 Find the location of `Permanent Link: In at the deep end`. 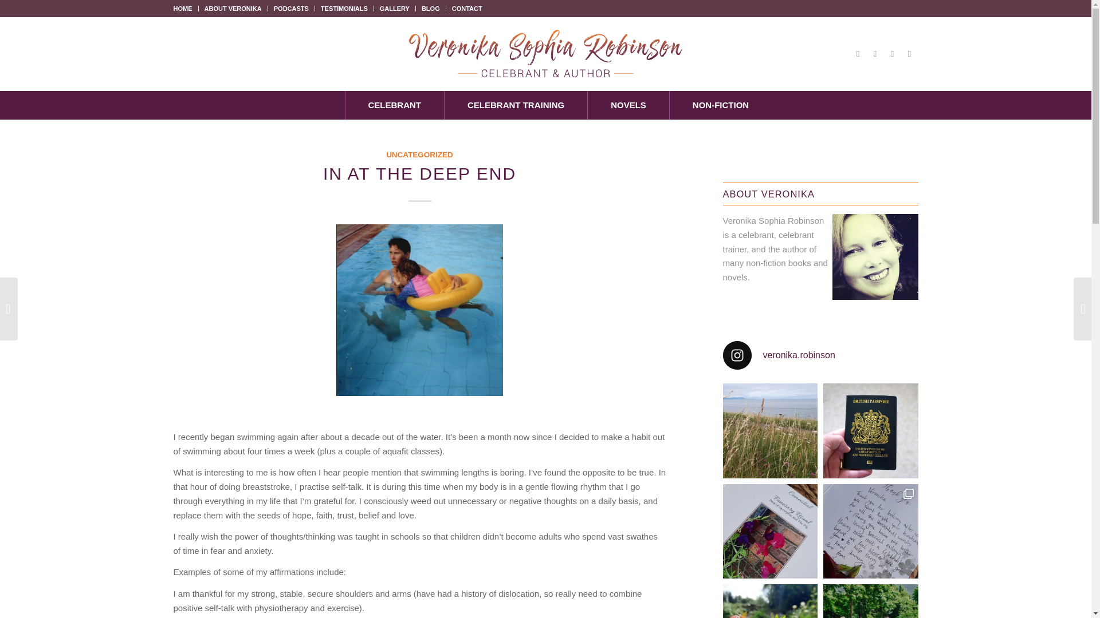

Permanent Link: In at the deep end is located at coordinates (419, 173).